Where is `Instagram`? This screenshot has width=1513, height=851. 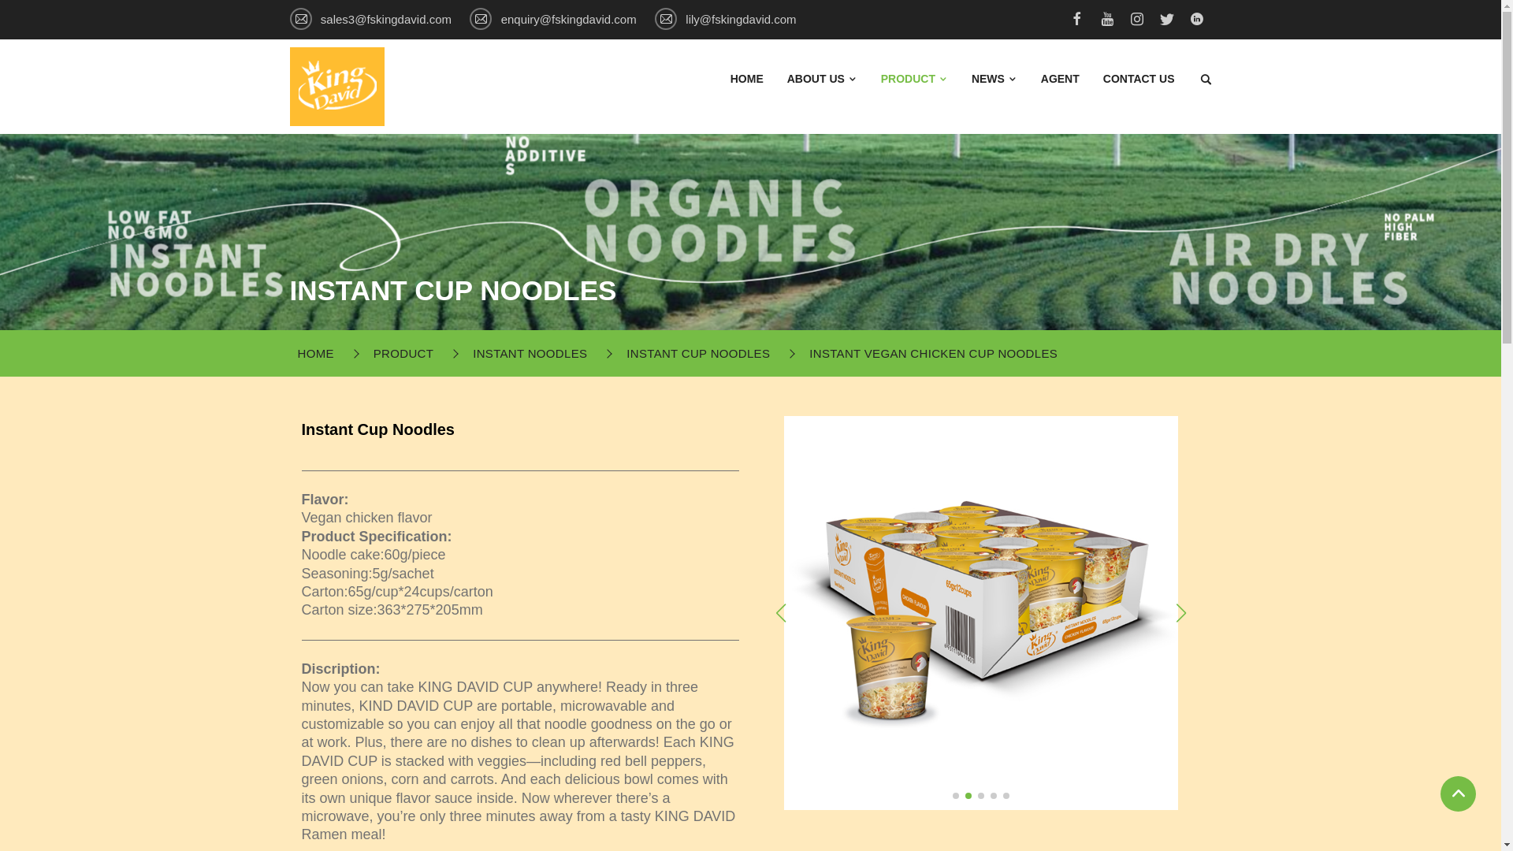
Instagram is located at coordinates (1136, 20).